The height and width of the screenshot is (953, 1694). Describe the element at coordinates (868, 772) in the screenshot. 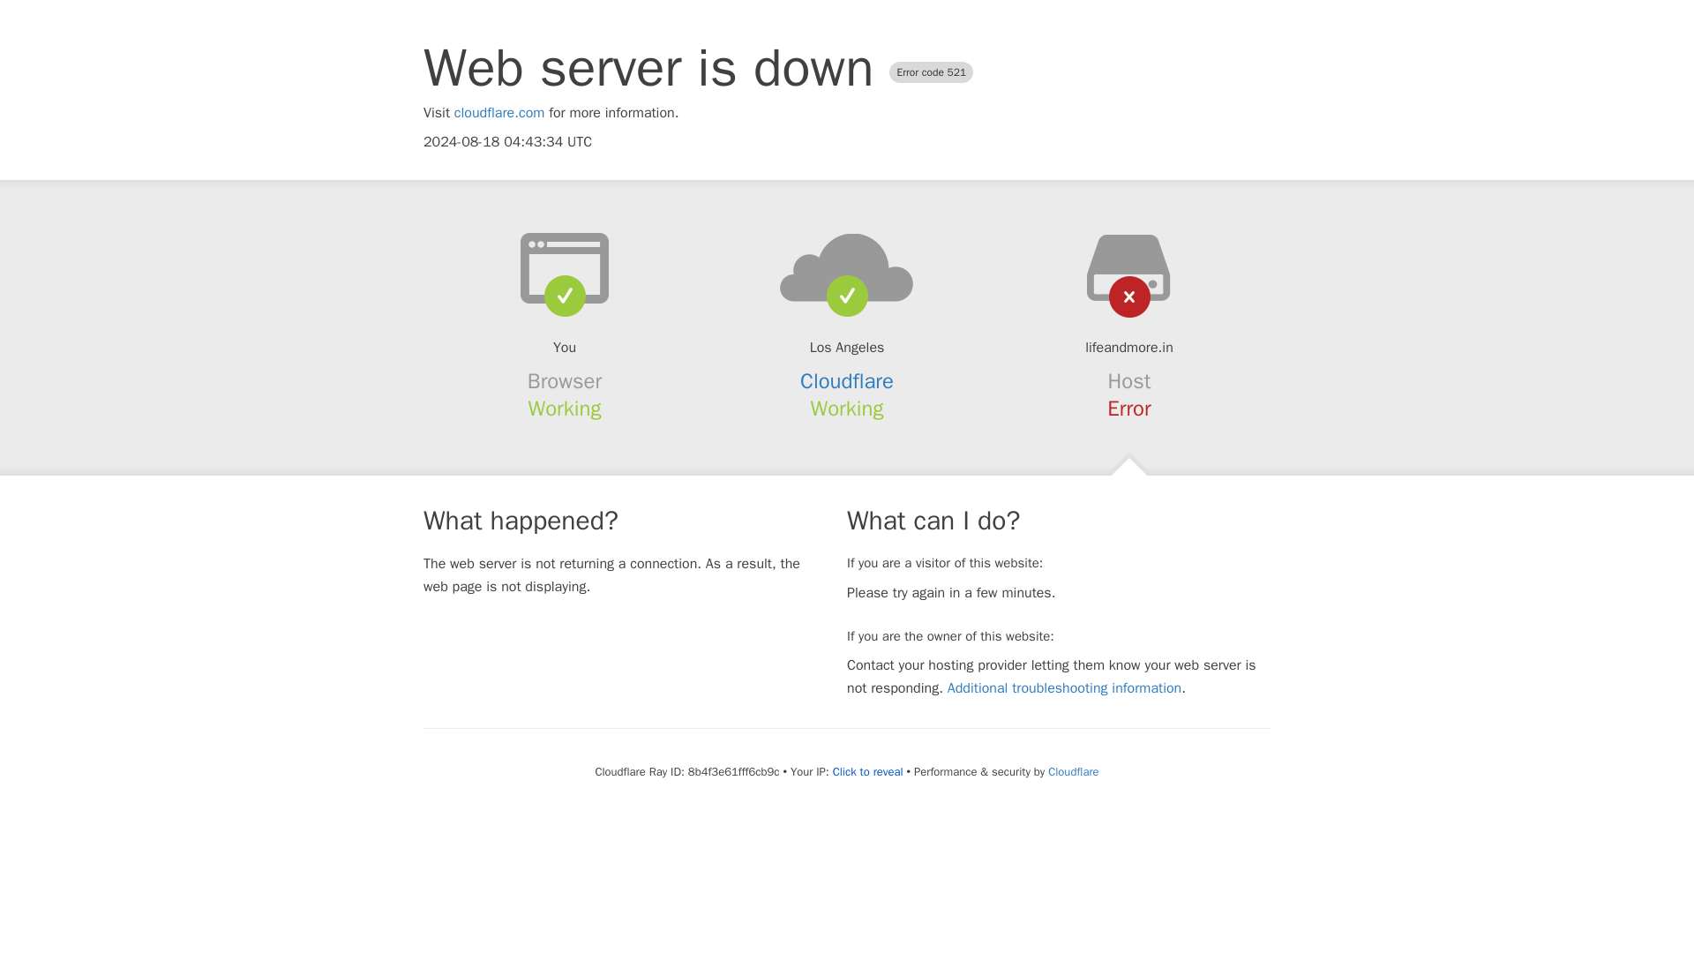

I see `Click to reveal` at that location.